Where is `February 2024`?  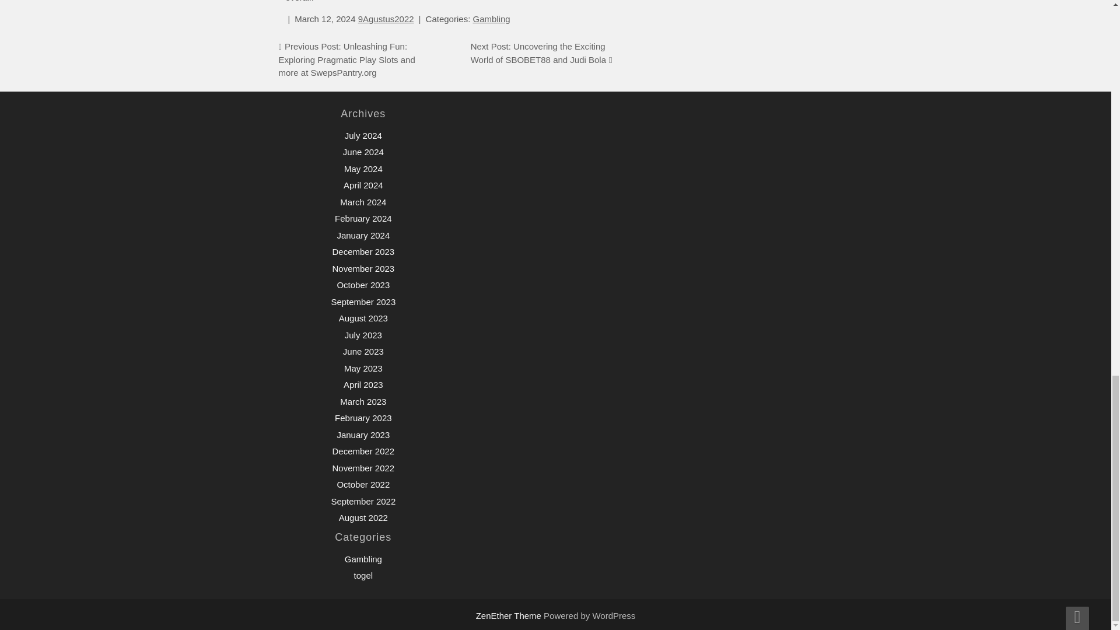 February 2024 is located at coordinates (363, 218).